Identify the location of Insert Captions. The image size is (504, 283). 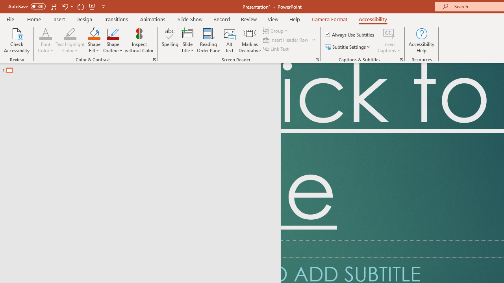
(389, 33).